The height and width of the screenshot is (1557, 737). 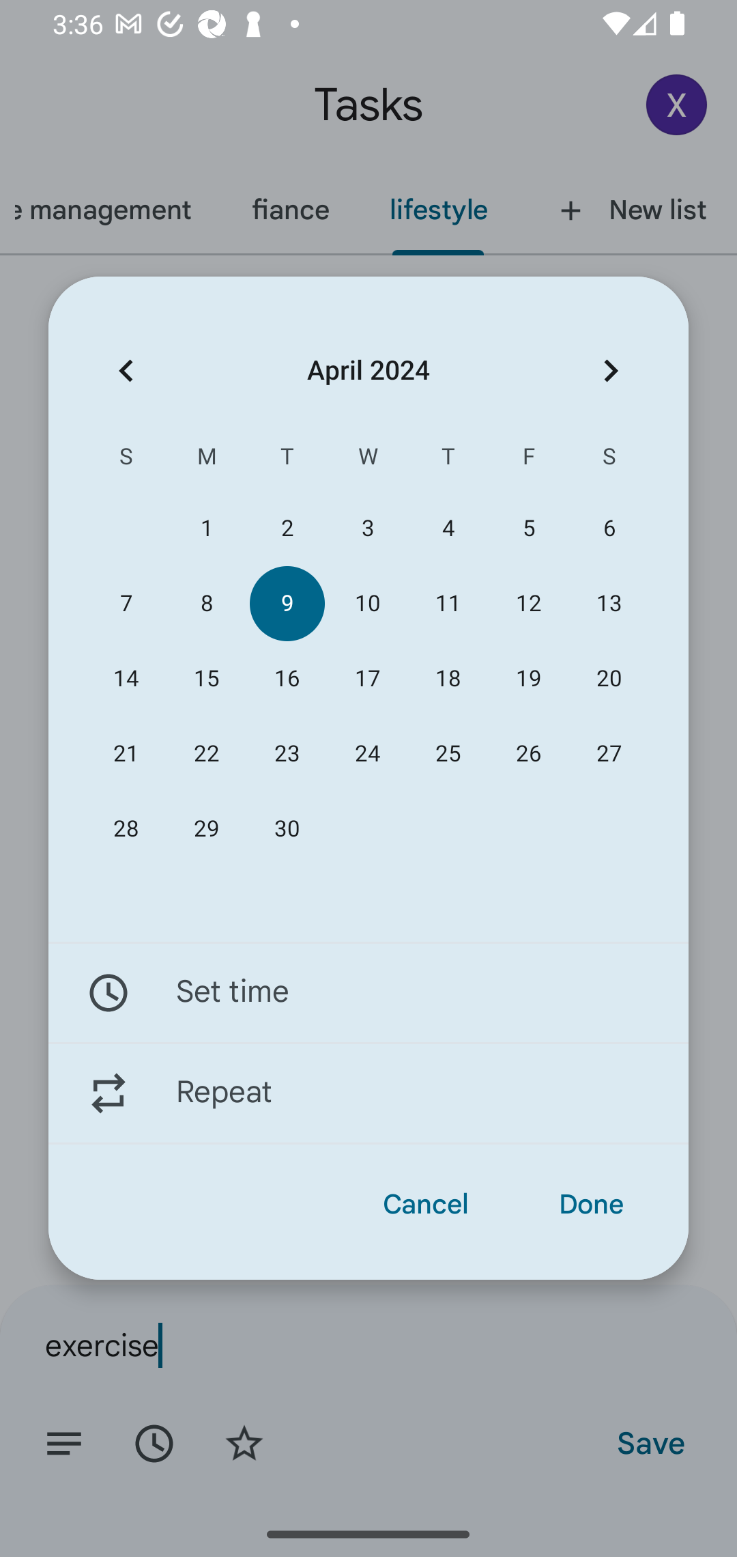 I want to click on 28 28 April 2024, so click(x=126, y=829).